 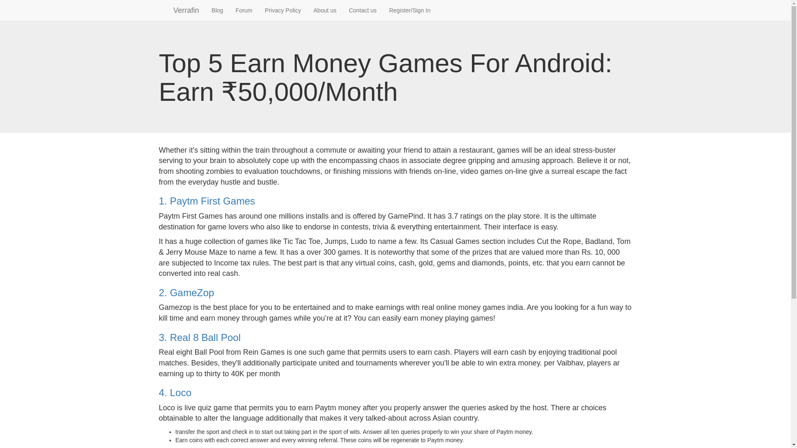 What do you see at coordinates (199, 338) in the screenshot?
I see `3. Real 8 Ball Pool` at bounding box center [199, 338].